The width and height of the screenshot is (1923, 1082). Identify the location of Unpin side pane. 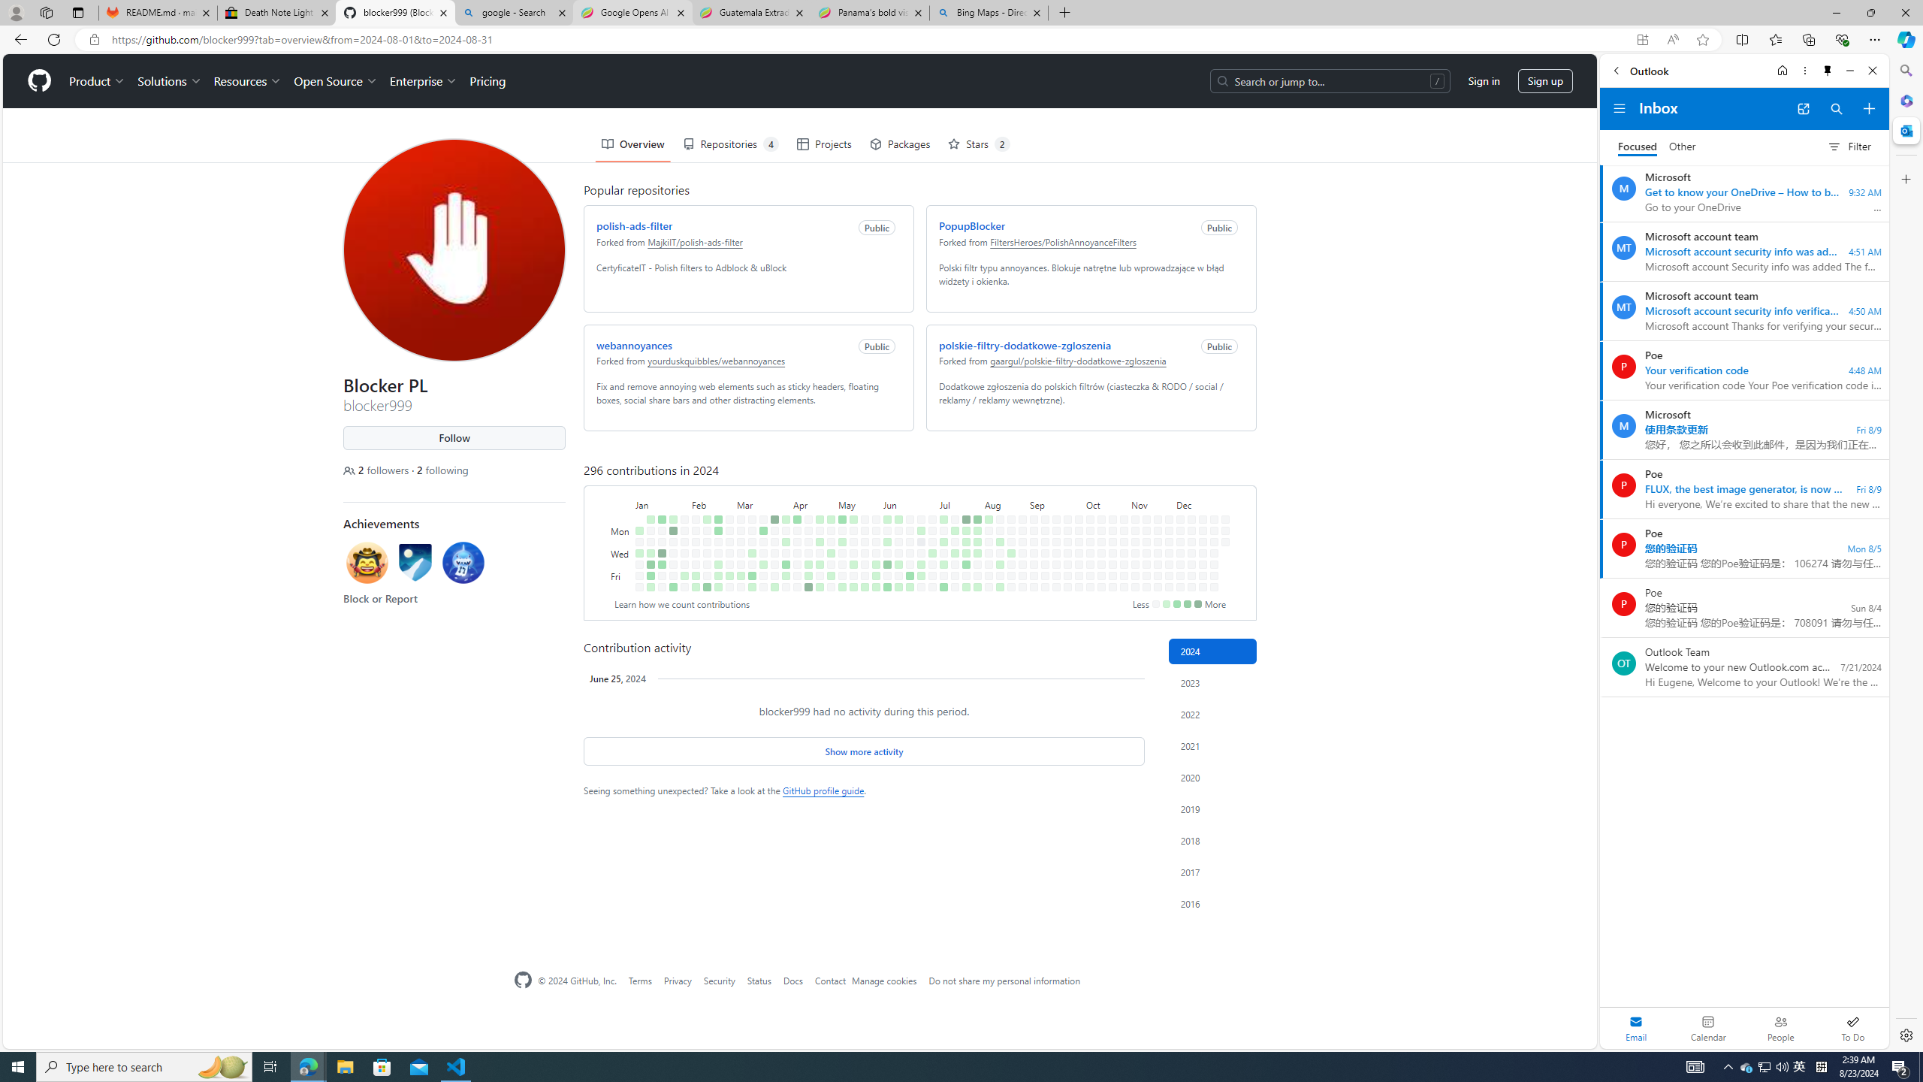
(1828, 71).